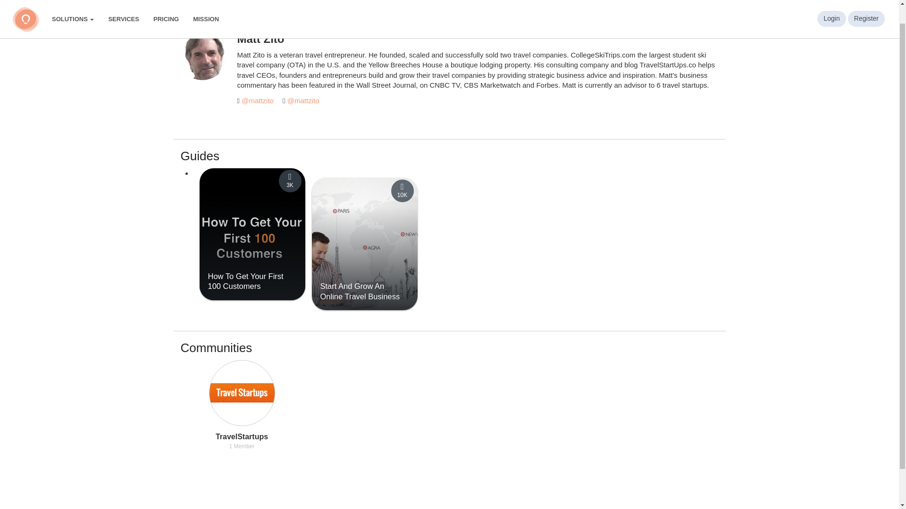 This screenshot has height=509, width=906. I want to click on View Start And Grow An Online Travel Business on Guides, so click(360, 291).